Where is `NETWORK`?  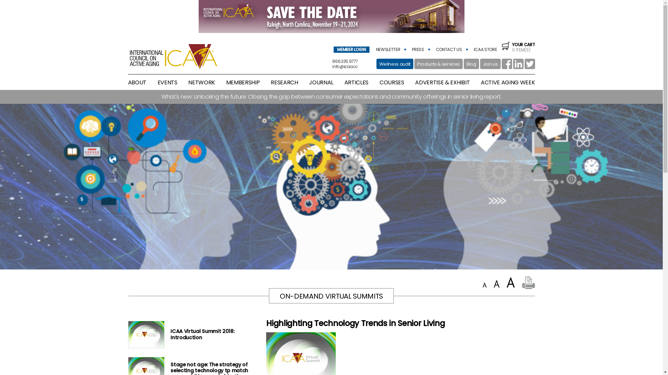 NETWORK is located at coordinates (202, 83).